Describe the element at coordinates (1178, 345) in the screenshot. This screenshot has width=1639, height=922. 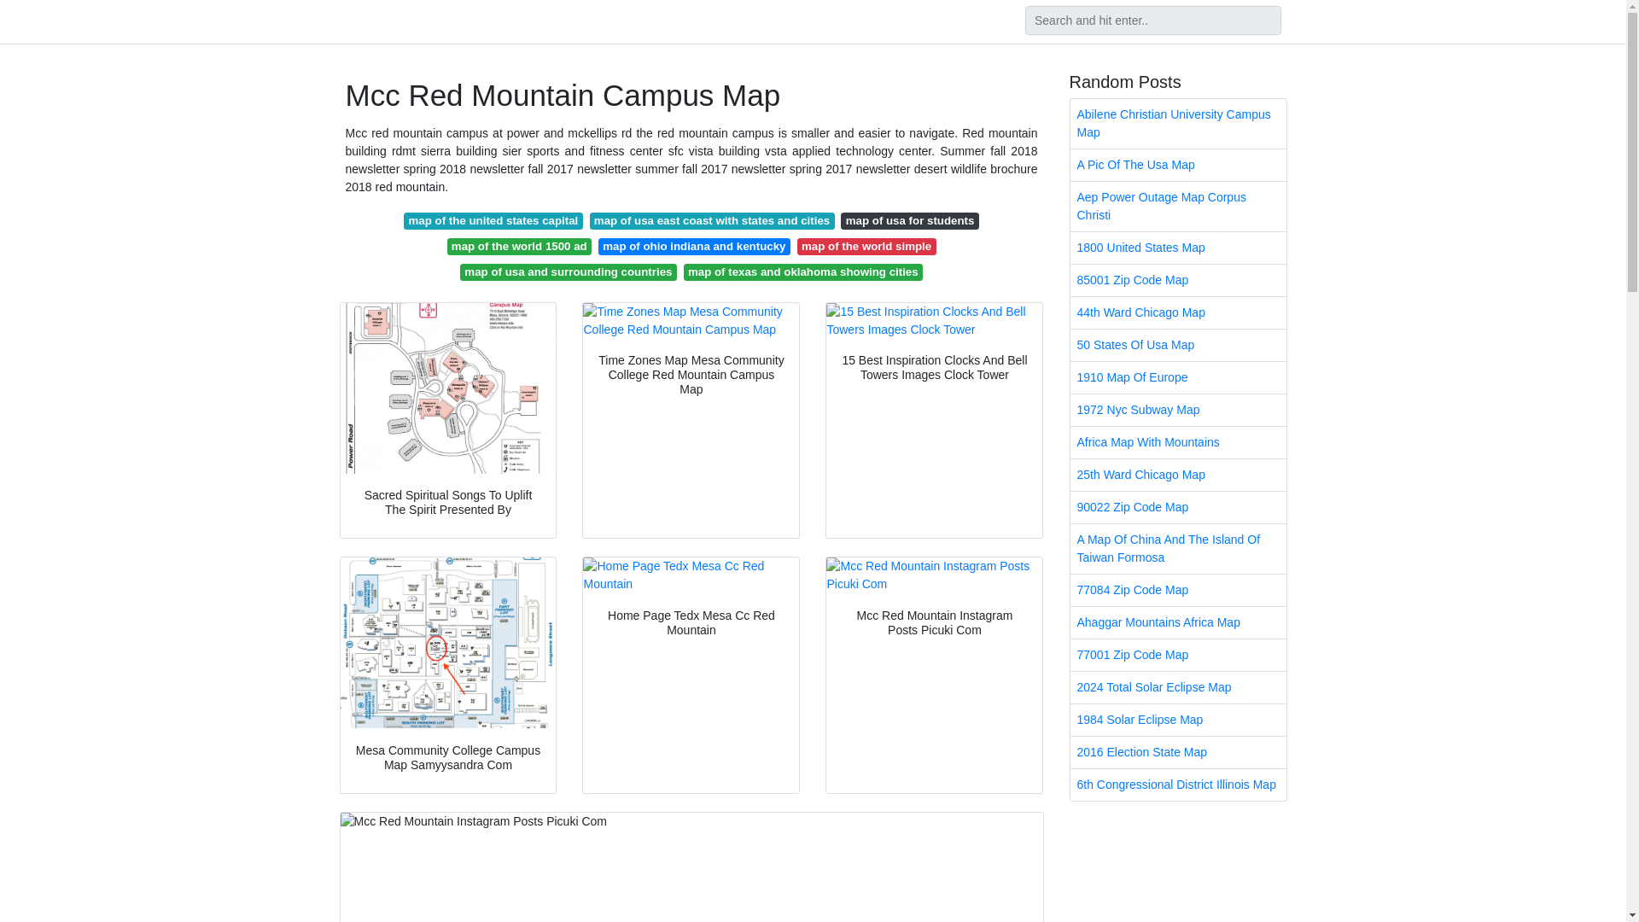
I see `50 States Of Usa Map` at that location.